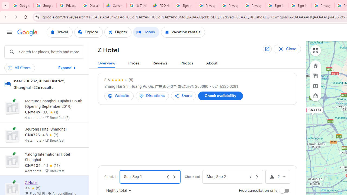 This screenshot has height=195, width=347. I want to click on Skip to main content, so click(44, 70).